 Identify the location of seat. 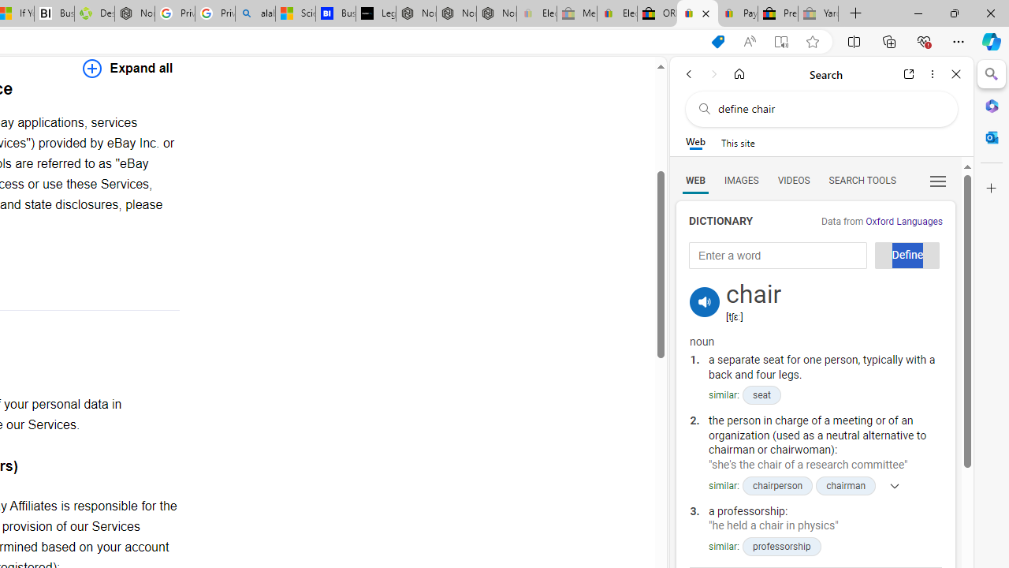
(761, 395).